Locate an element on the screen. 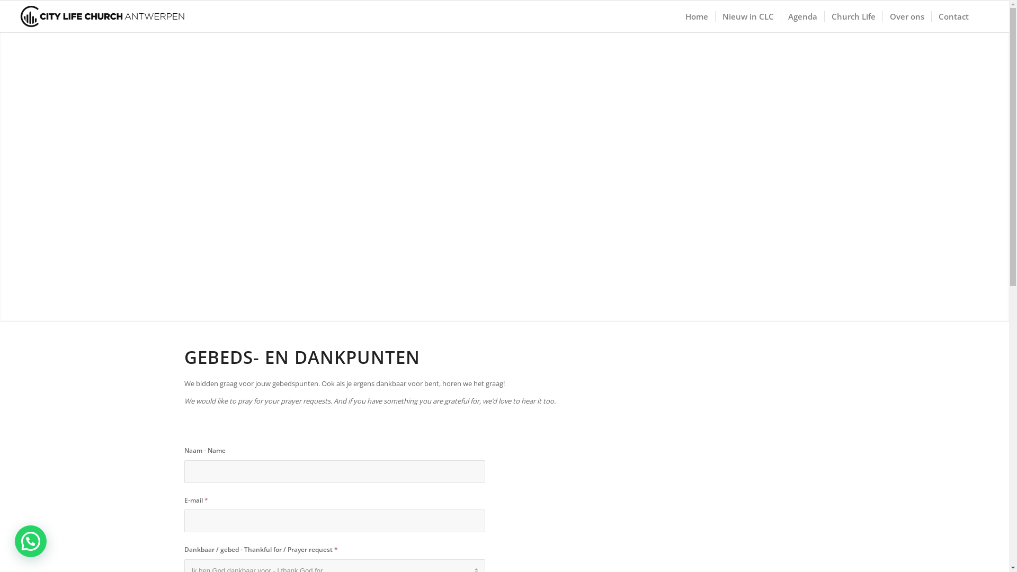 This screenshot has width=1017, height=572. Over ons is located at coordinates (907, 16).